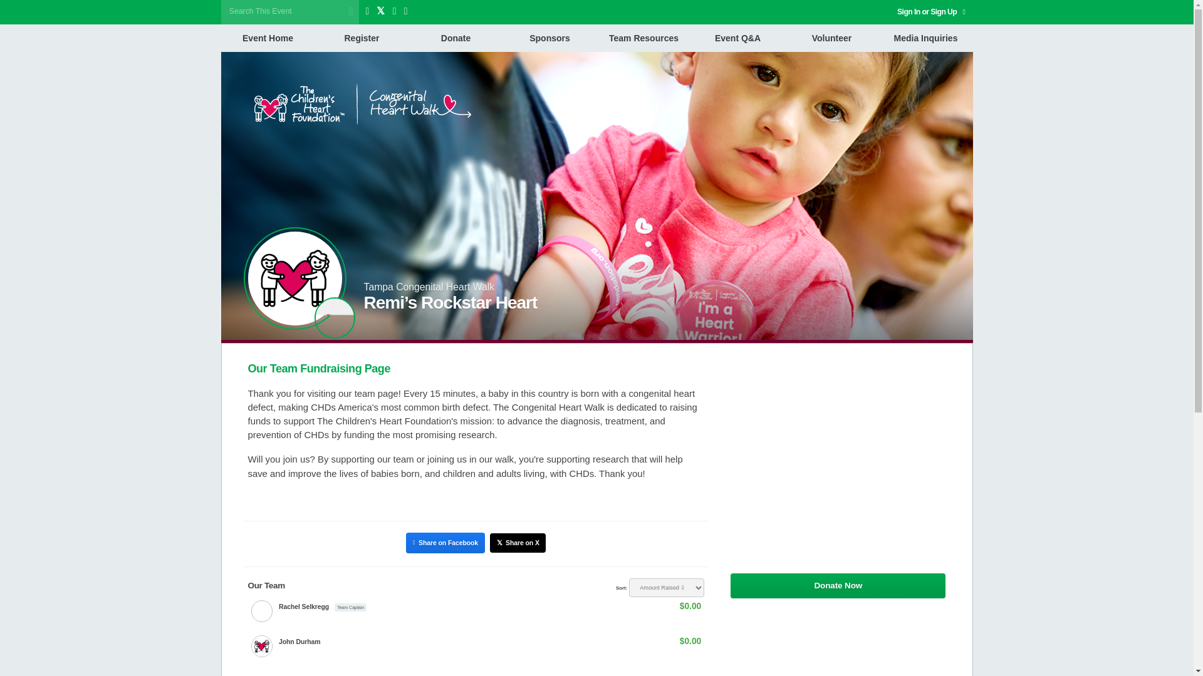 The image size is (1203, 676). I want to click on Event Home: Tampa Congenital Heart Walk , so click(335, 318).